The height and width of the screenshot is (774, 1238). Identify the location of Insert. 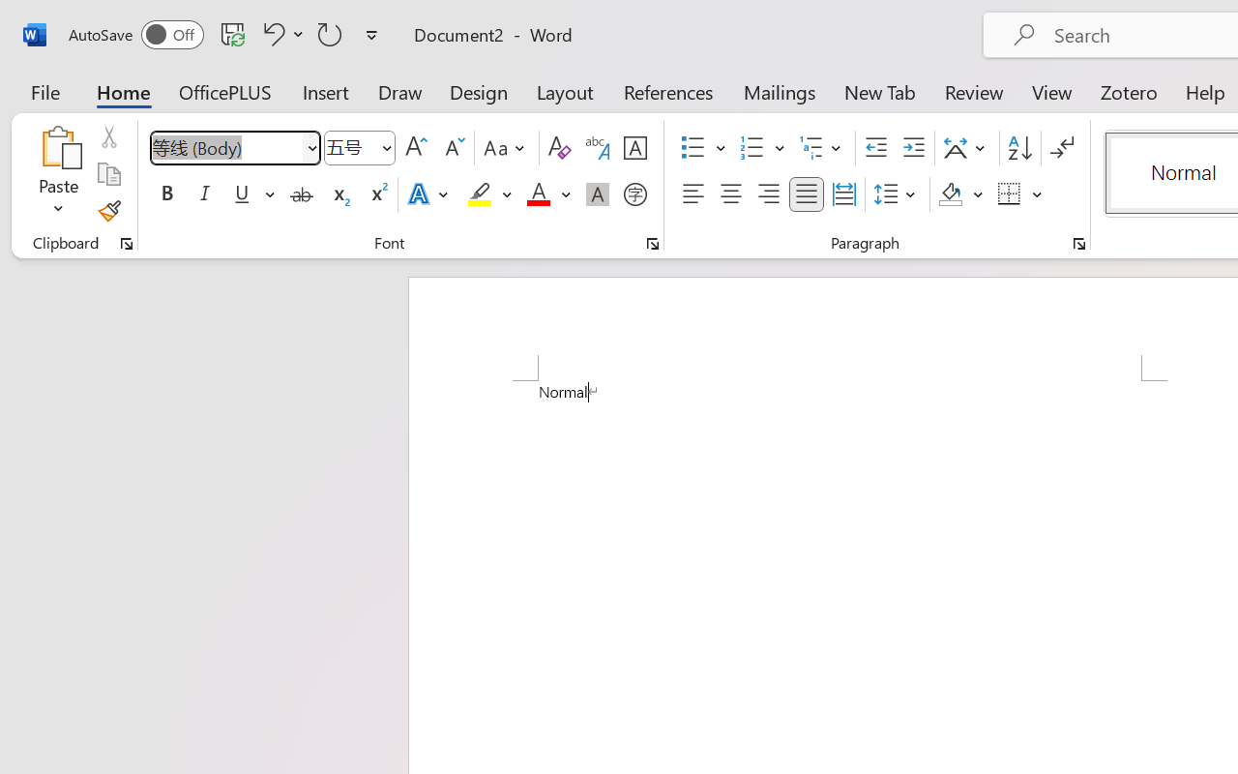
(327, 91).